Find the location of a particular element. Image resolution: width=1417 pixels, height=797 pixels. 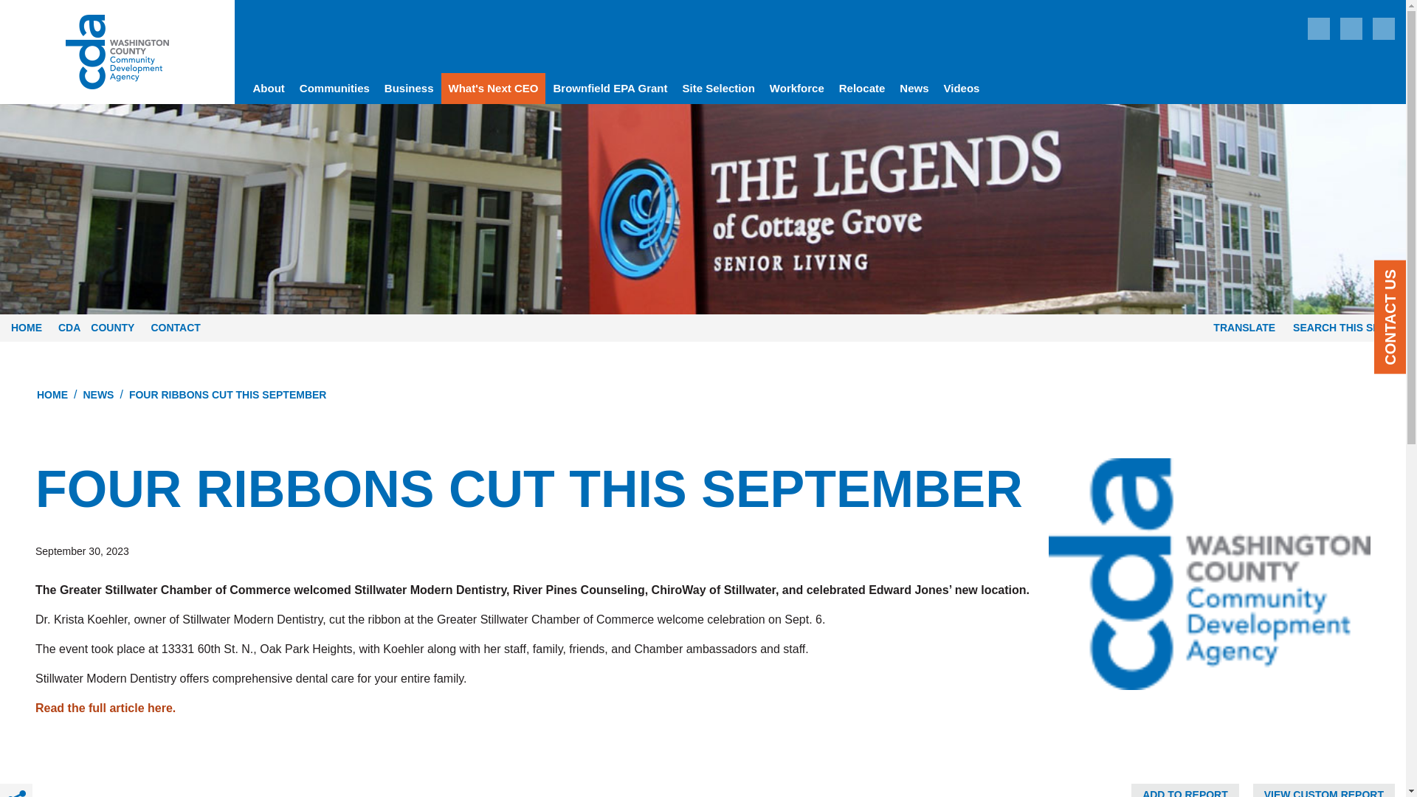

About is located at coordinates (269, 89).